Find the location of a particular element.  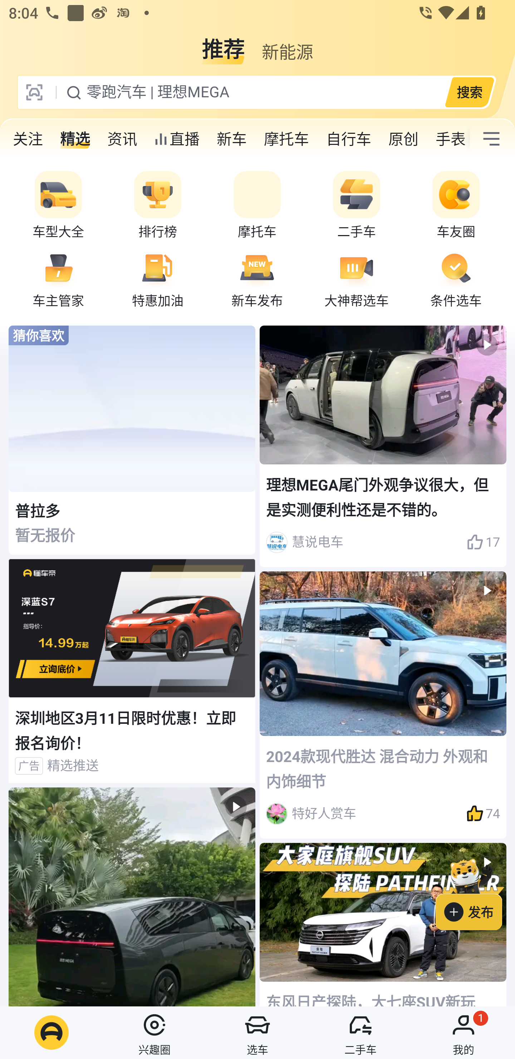

直播 is located at coordinates (177, 139).